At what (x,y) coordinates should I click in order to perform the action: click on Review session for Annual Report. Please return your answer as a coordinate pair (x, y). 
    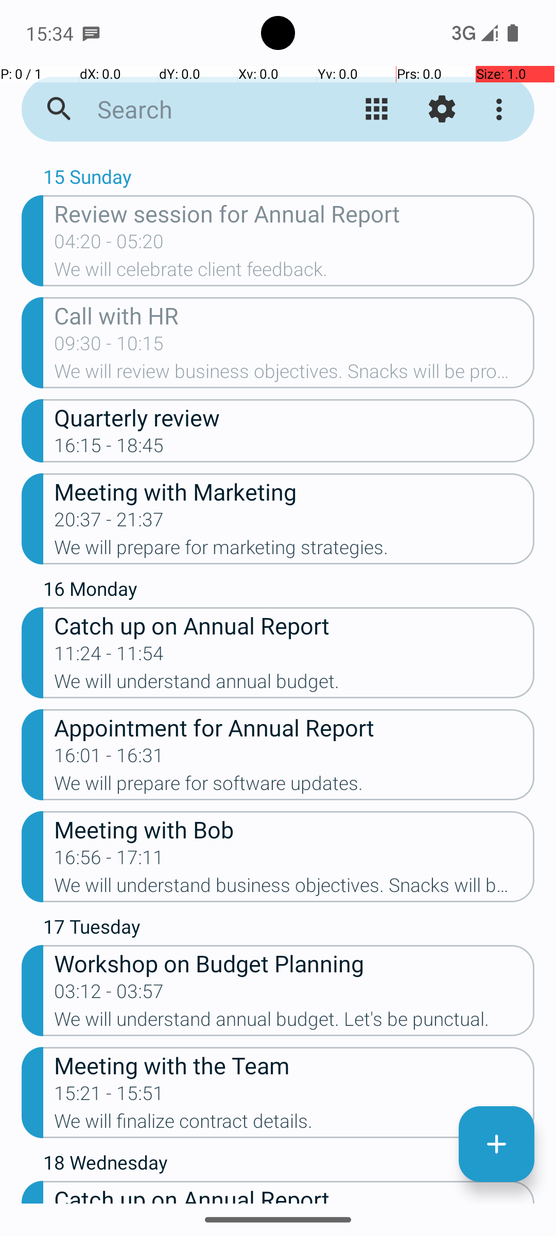
    Looking at the image, I should click on (294, 213).